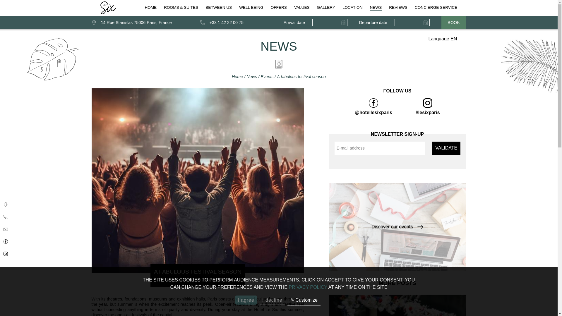  Describe the element at coordinates (373, 107) in the screenshot. I see `Facebook` at that location.